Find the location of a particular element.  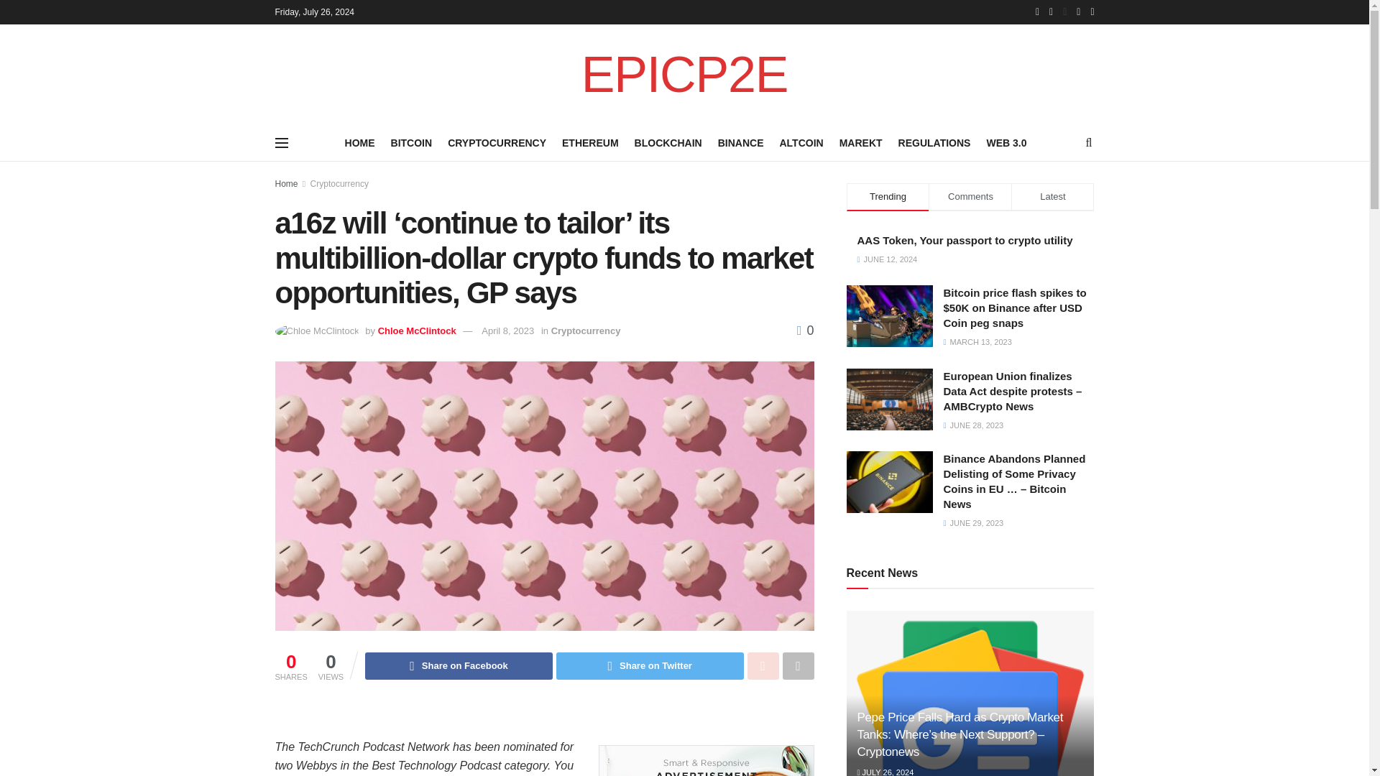

WEB 3.0 is located at coordinates (1006, 142).